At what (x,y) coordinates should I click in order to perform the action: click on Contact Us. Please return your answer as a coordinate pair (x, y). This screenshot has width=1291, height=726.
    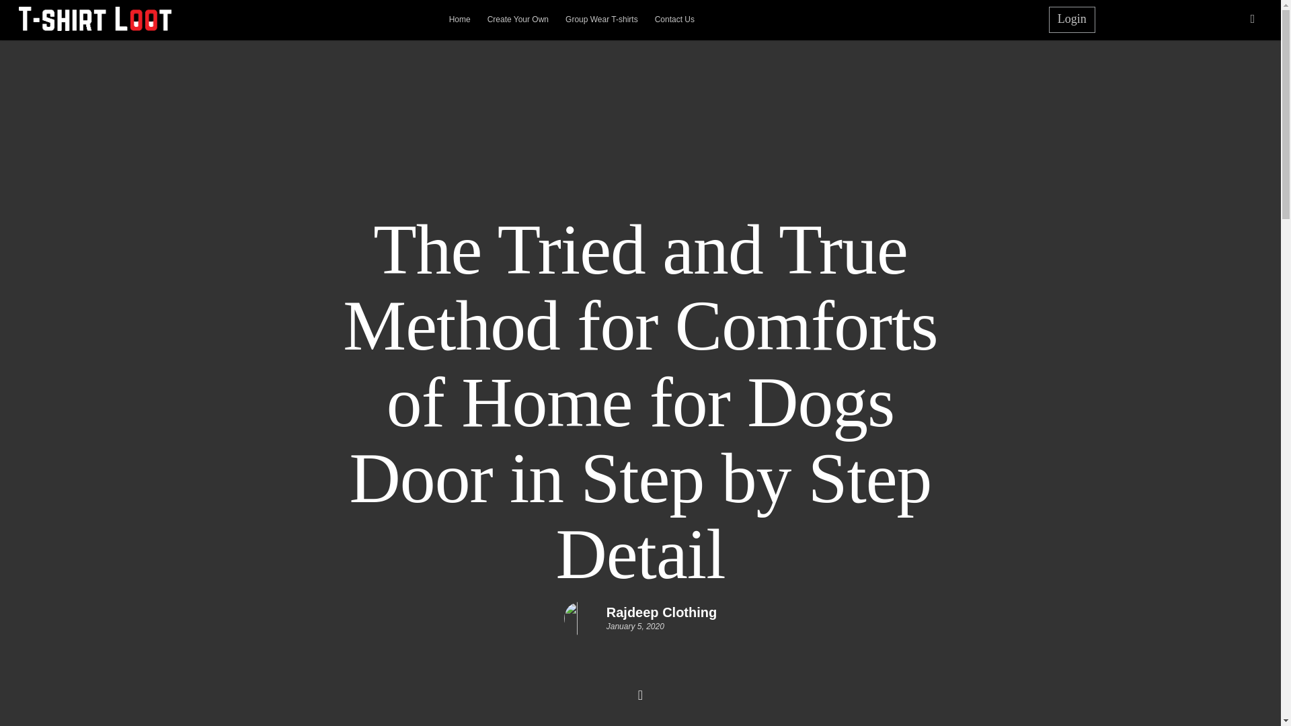
    Looking at the image, I should click on (674, 16).